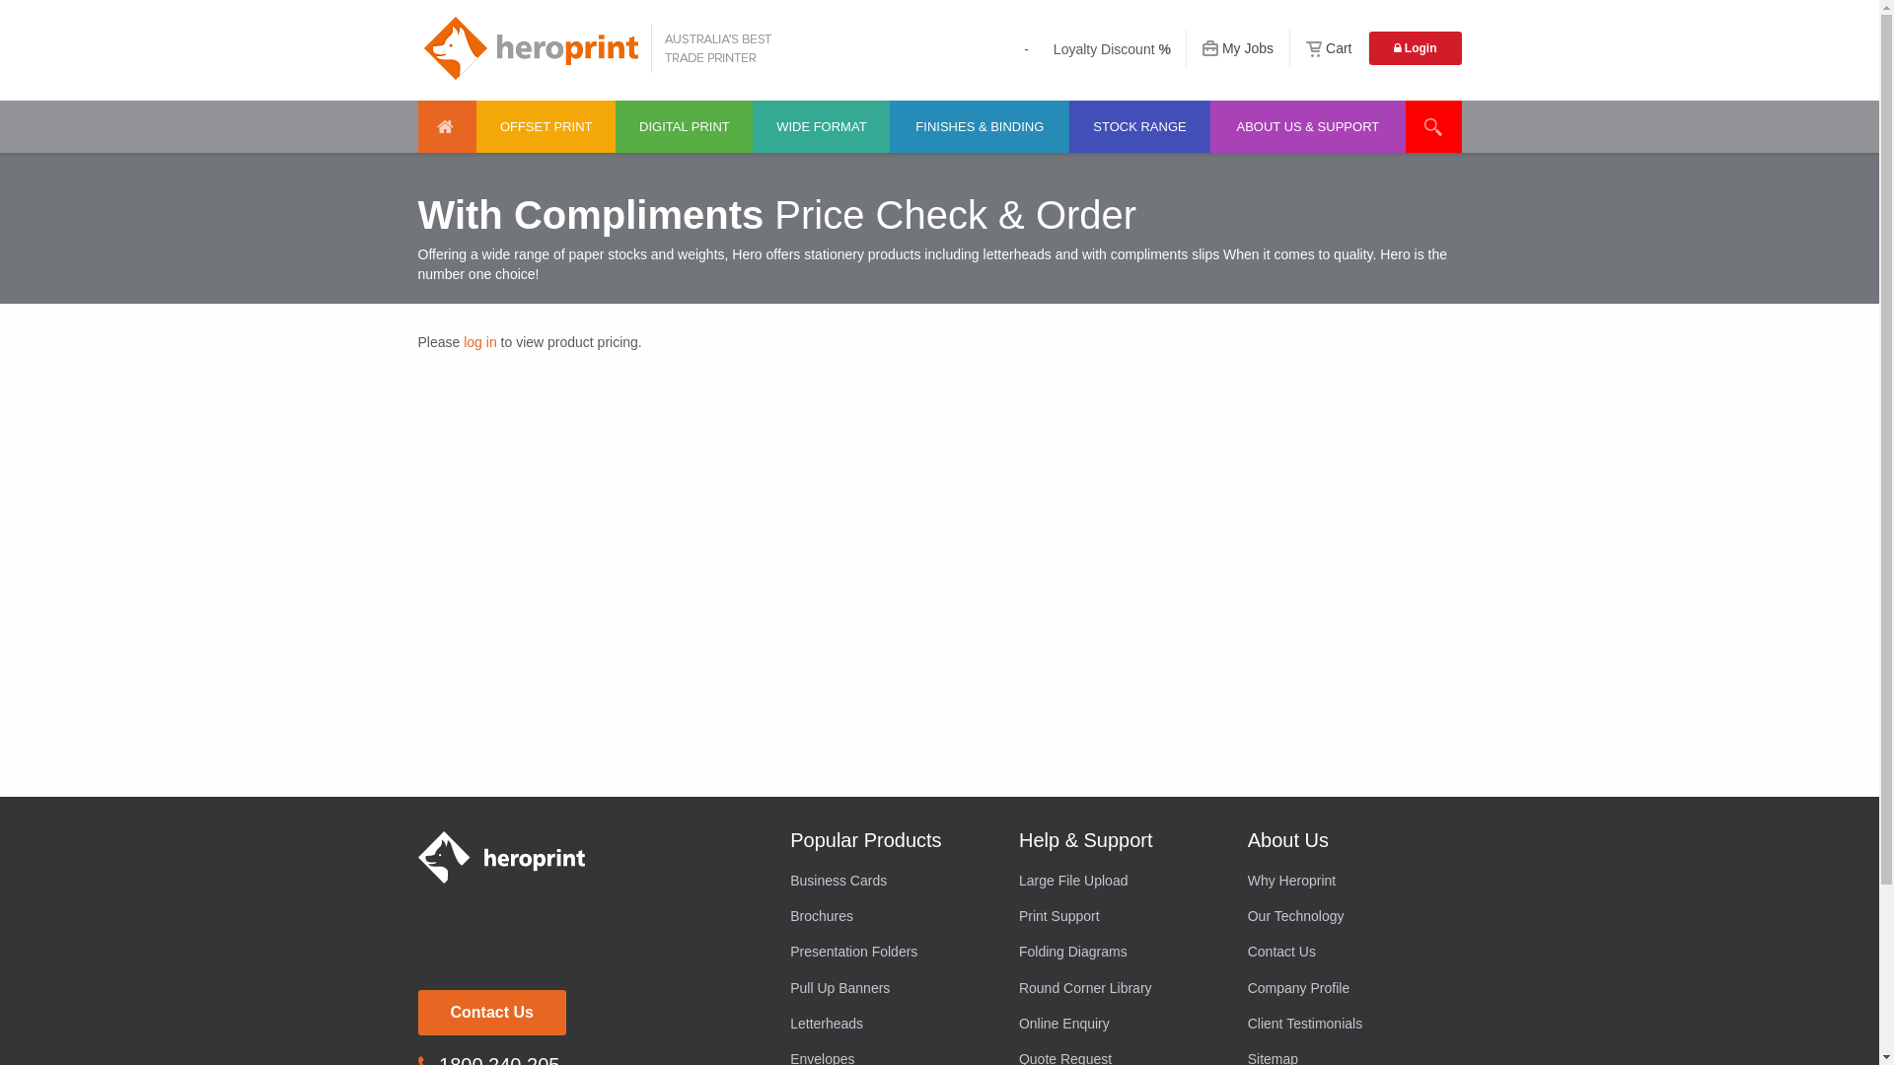 This screenshot has width=1894, height=1065. I want to click on Round Corner Library, so click(1119, 988).